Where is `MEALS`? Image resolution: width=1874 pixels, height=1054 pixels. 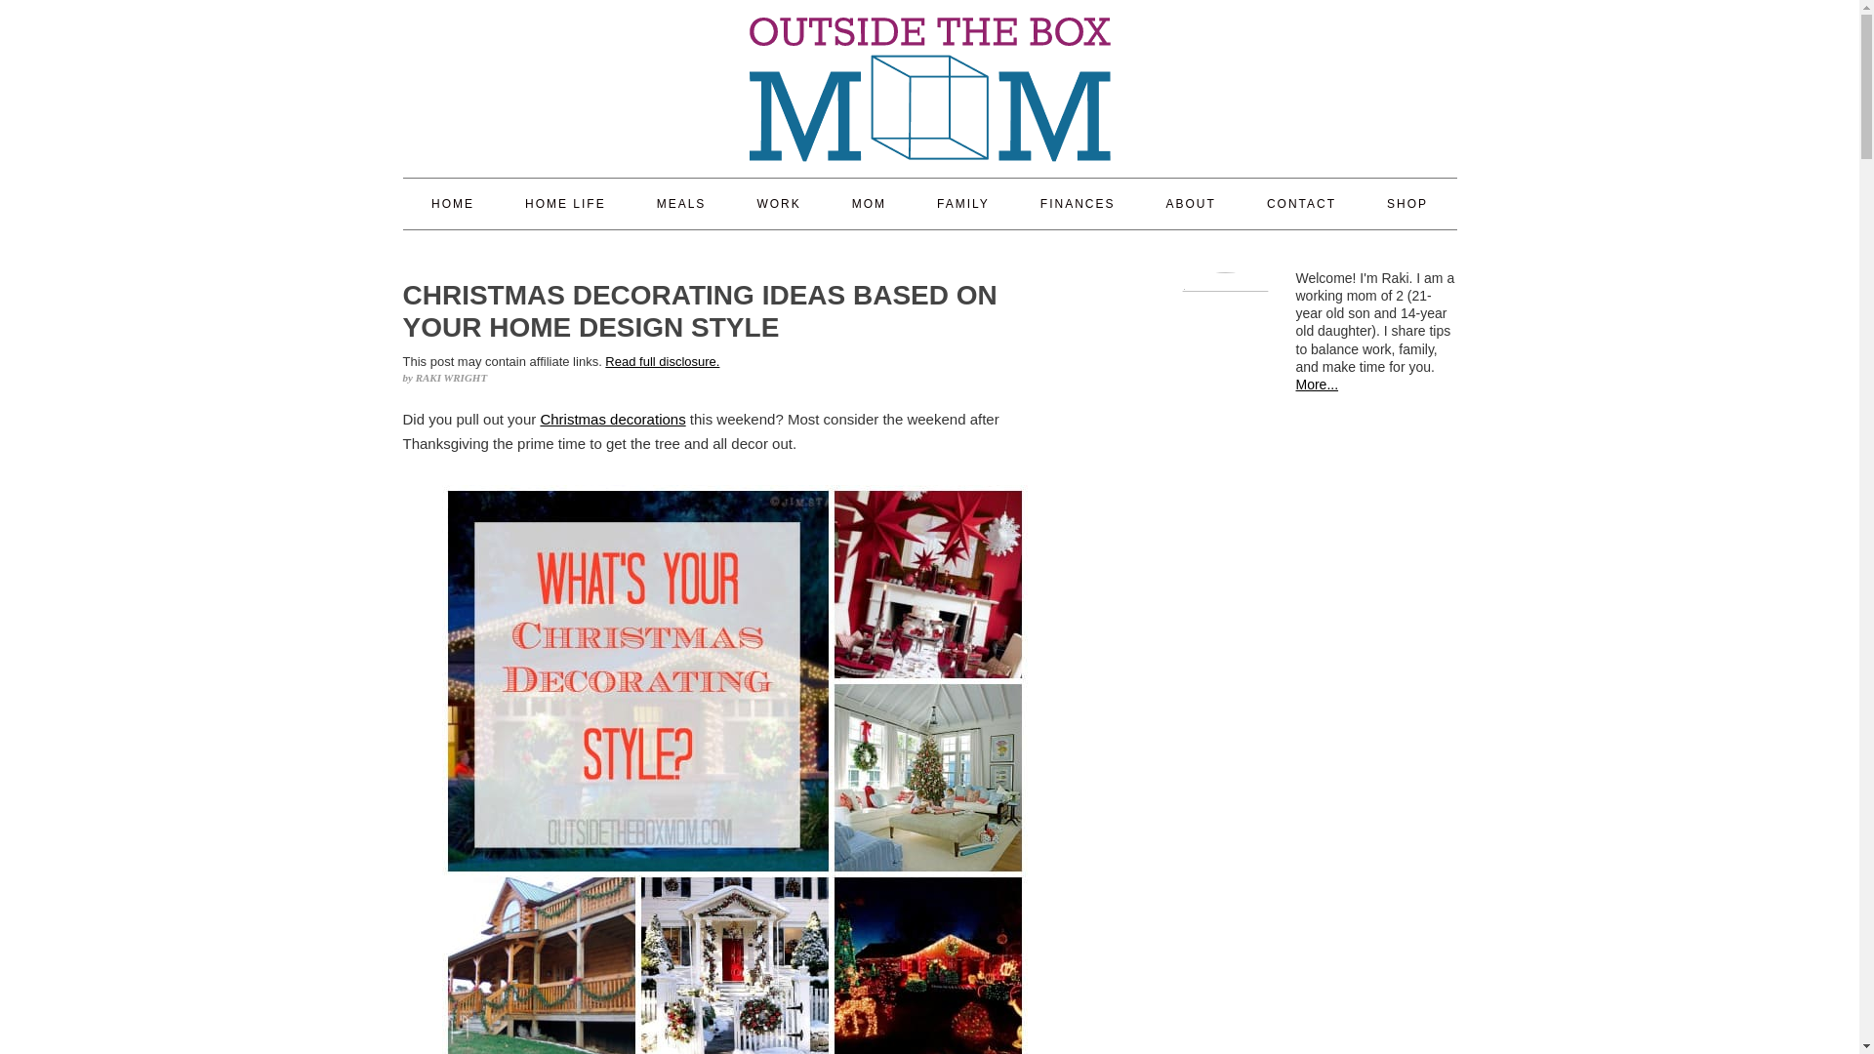
MEALS is located at coordinates (681, 203).